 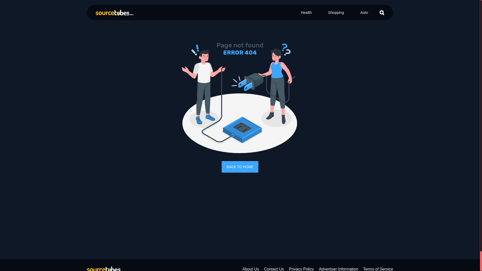 What do you see at coordinates (378, 269) in the screenshot?
I see `Terms of Service` at bounding box center [378, 269].